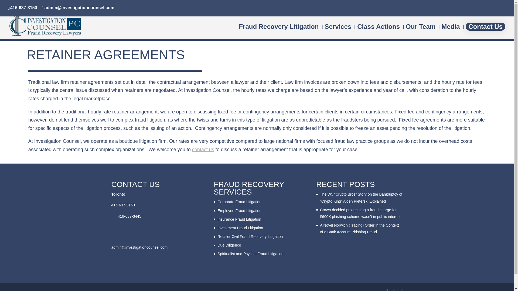 The height and width of the screenshot is (291, 518). Describe the element at coordinates (203, 149) in the screenshot. I see `Contact Investigation Counsel ` at that location.